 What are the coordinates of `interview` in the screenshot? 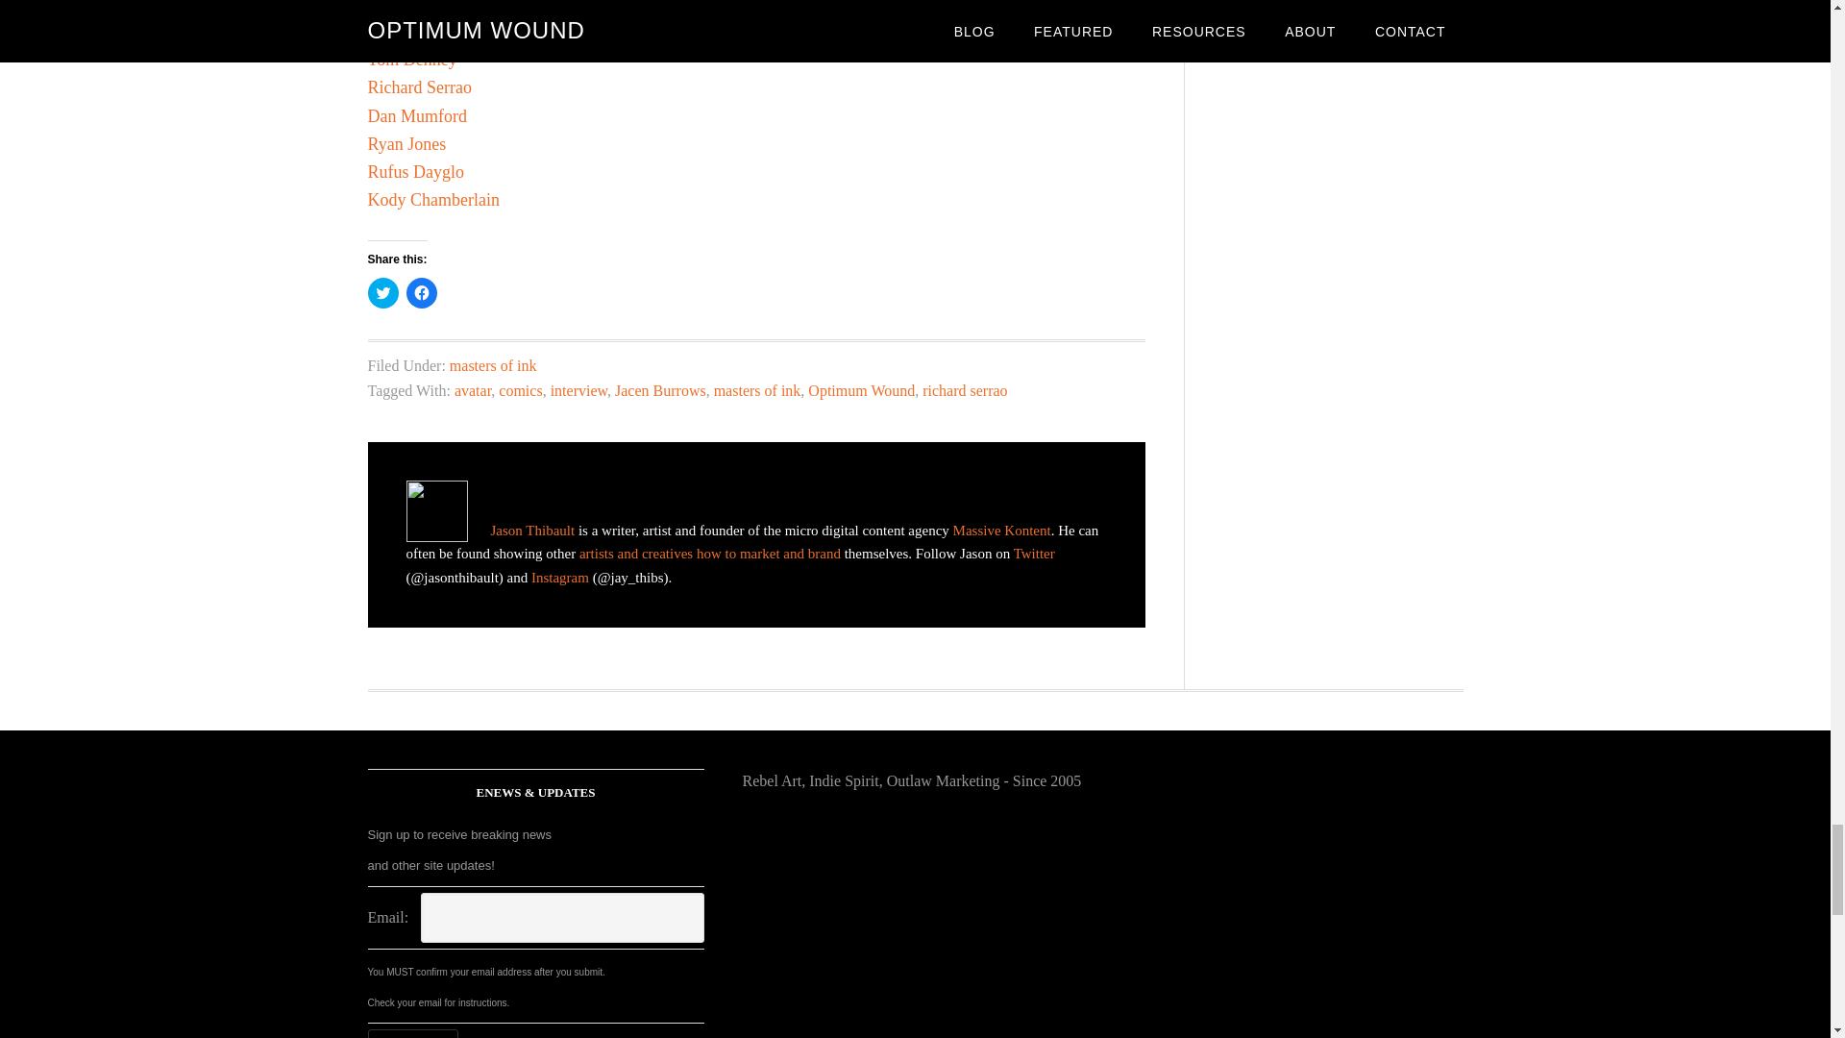 It's located at (578, 390).